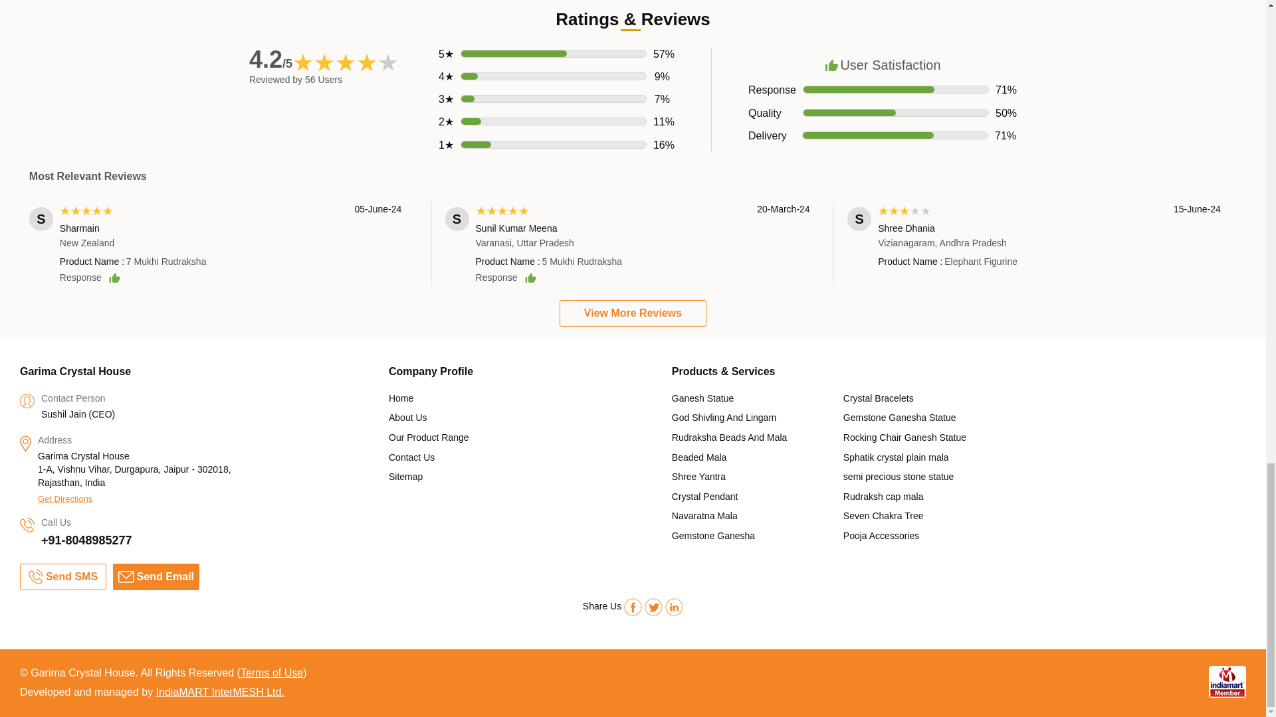 Image resolution: width=1276 pixels, height=717 pixels. I want to click on 4.2 out of 5 Votes, so click(270, 60).